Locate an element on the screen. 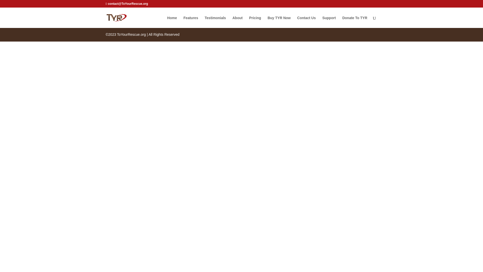  Donate To TYR is located at coordinates (355, 22).